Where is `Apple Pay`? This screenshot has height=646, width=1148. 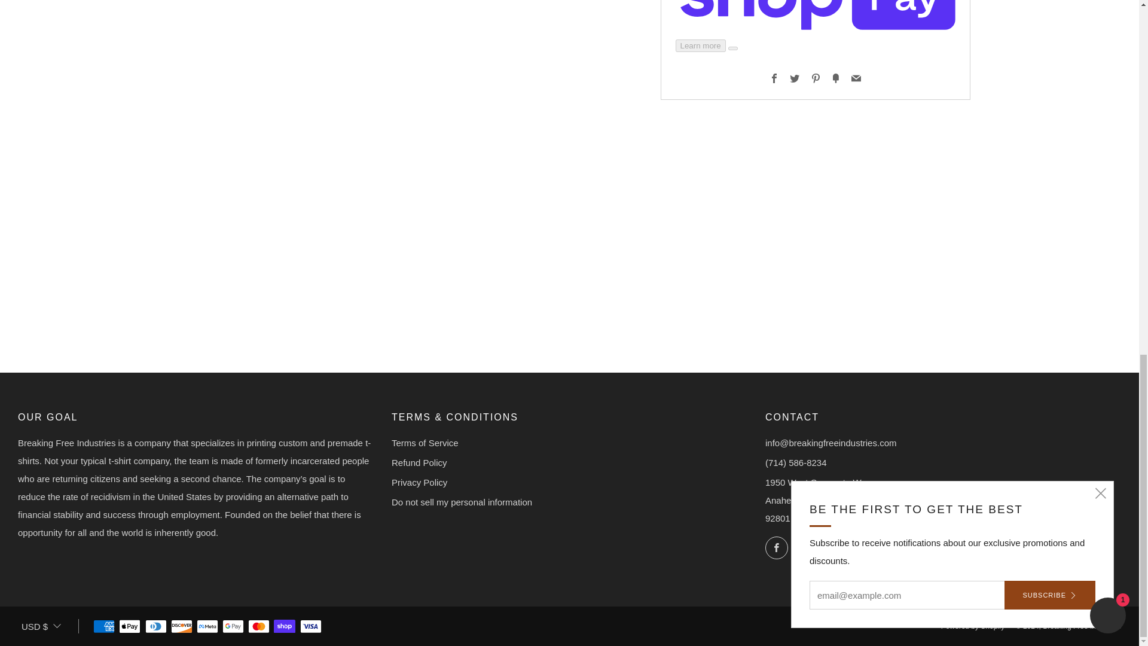 Apple Pay is located at coordinates (129, 627).